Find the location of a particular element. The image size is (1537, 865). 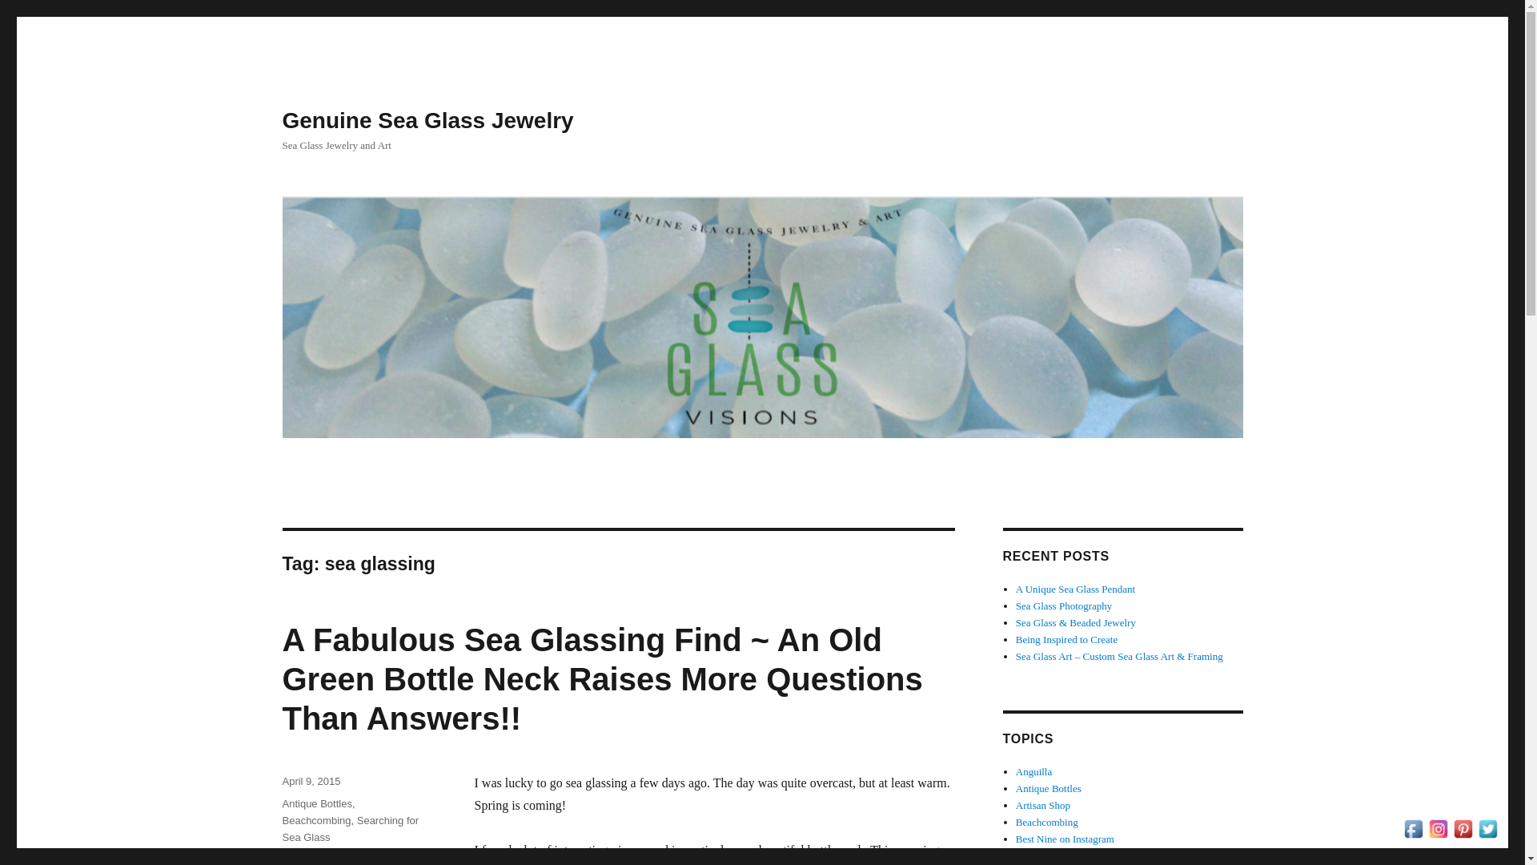

Genuine Sea Glass Jewelry is located at coordinates (427, 120).